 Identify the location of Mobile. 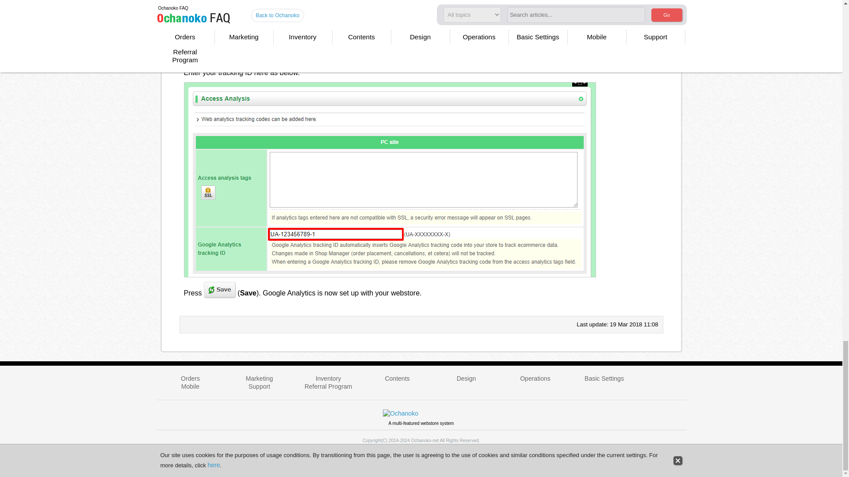
(190, 386).